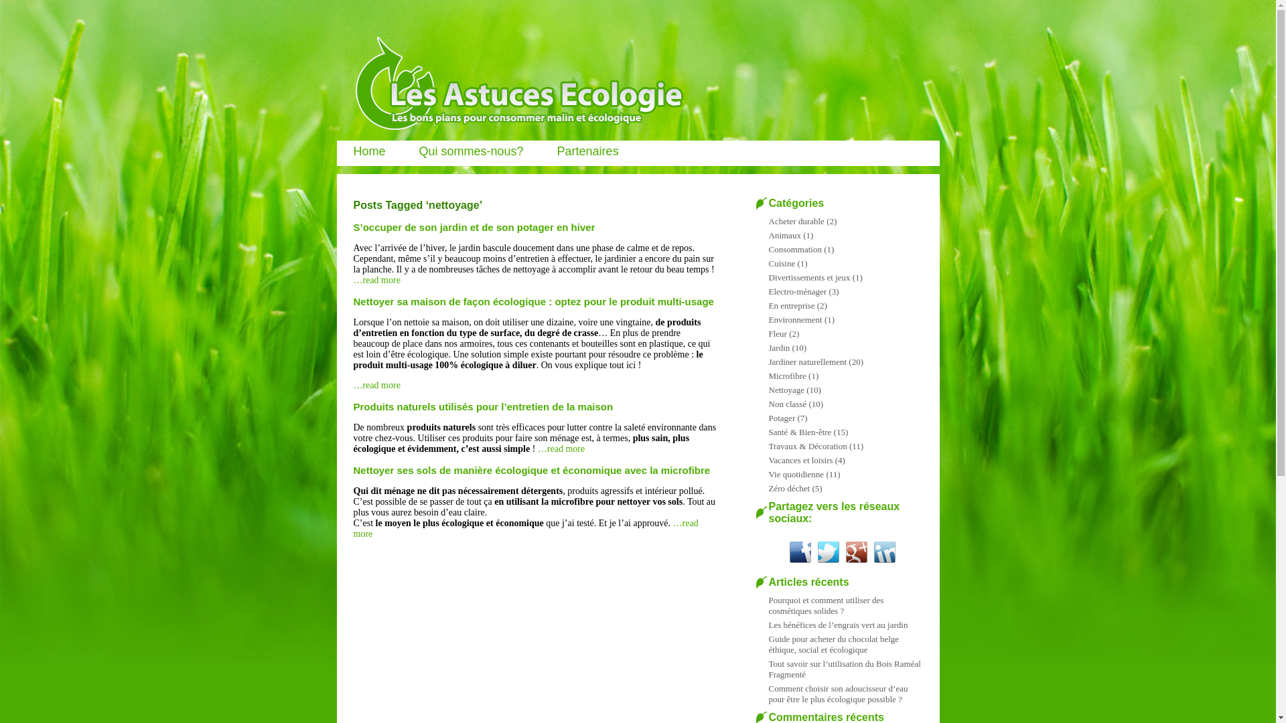 This screenshot has height=723, width=1286. What do you see at coordinates (796, 249) in the screenshot?
I see `Consommation` at bounding box center [796, 249].